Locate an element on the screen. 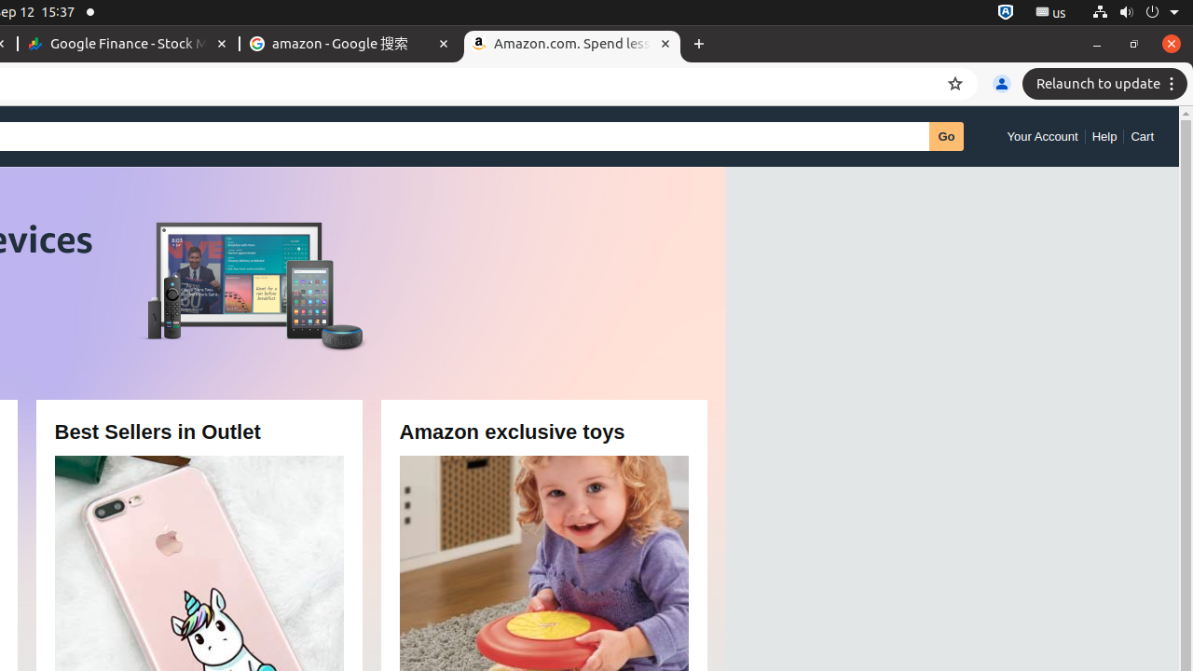 The height and width of the screenshot is (671, 1193). Your Account is located at coordinates (1042, 136).